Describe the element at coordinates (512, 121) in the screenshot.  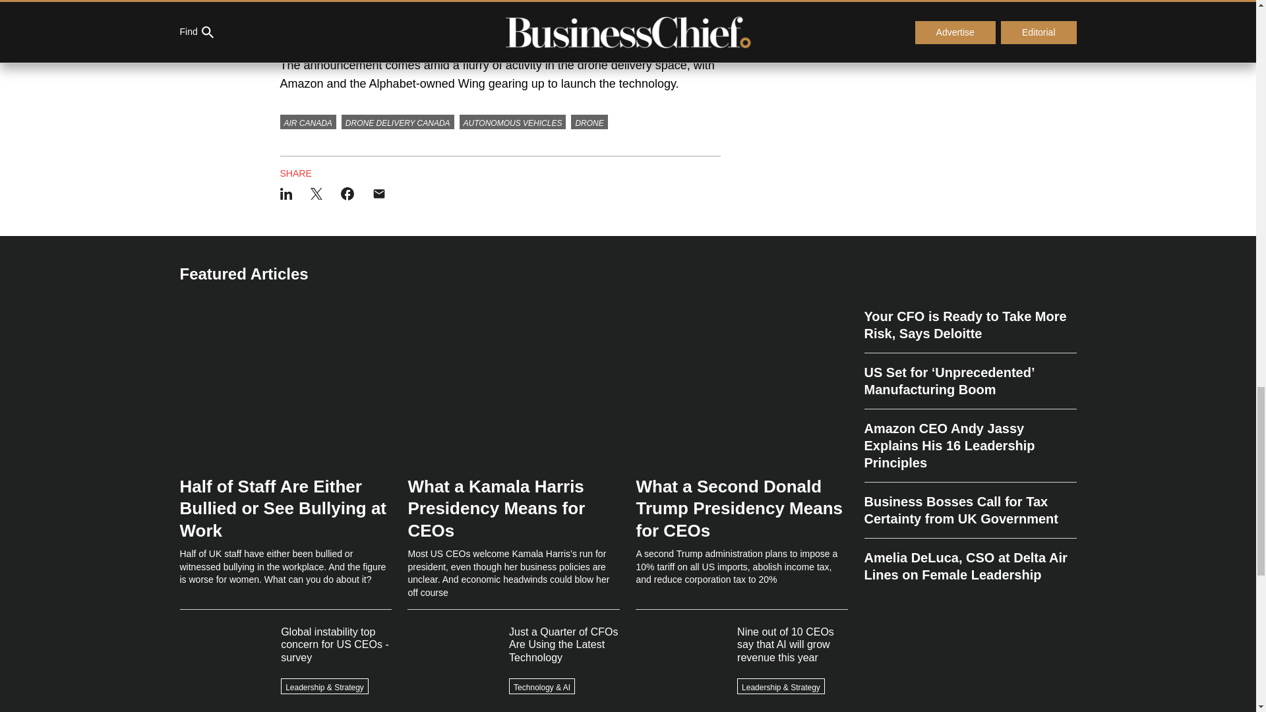
I see `AUTONOMOUS VEHICLES` at that location.